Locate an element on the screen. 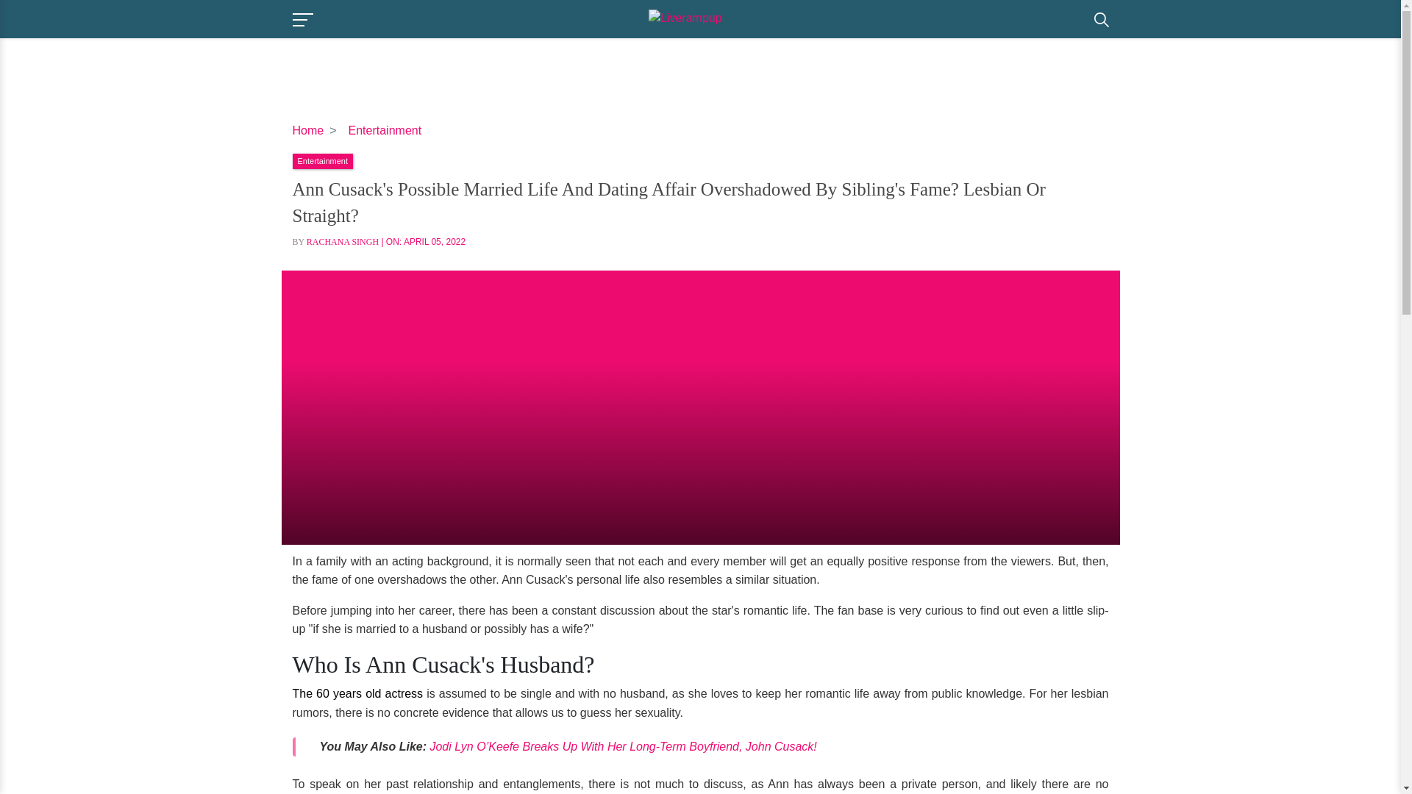  RACHANA SINGH is located at coordinates (342, 241).